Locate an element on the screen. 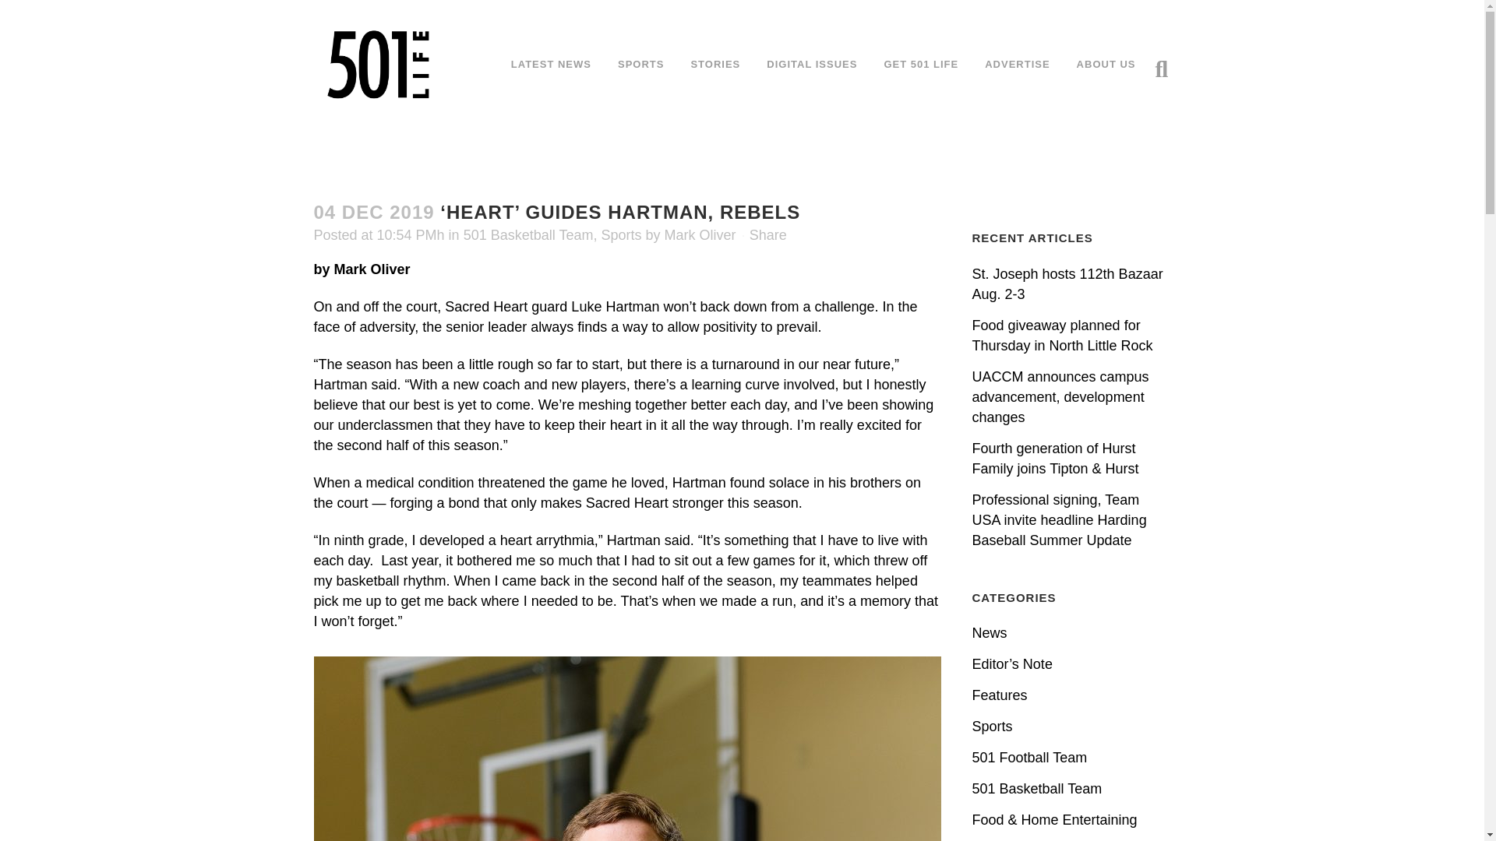 Image resolution: width=1496 pixels, height=841 pixels. STORIES is located at coordinates (715, 64).